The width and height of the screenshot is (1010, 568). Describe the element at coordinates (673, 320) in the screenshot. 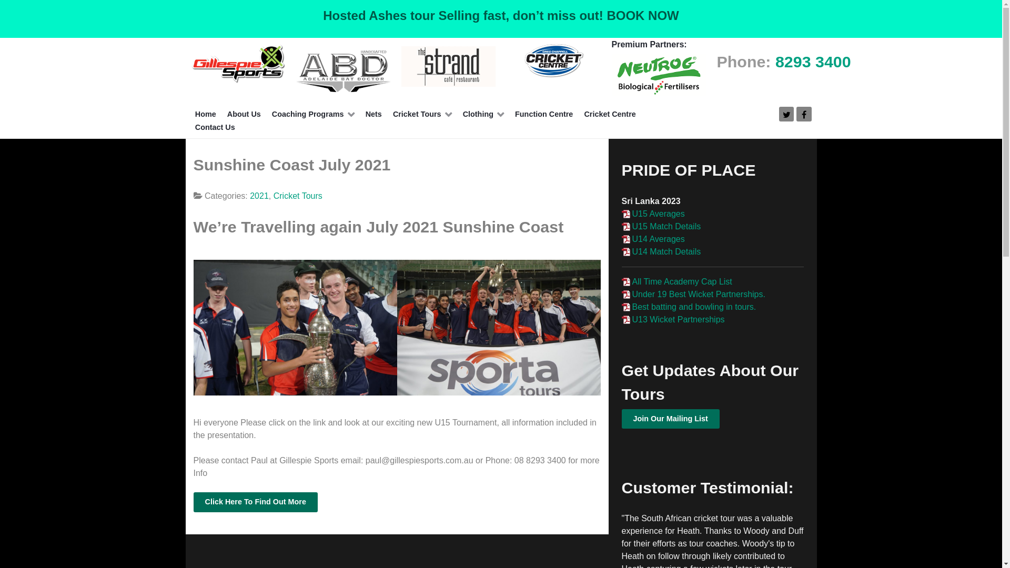

I see `U13 Wicket Partnerships` at that location.